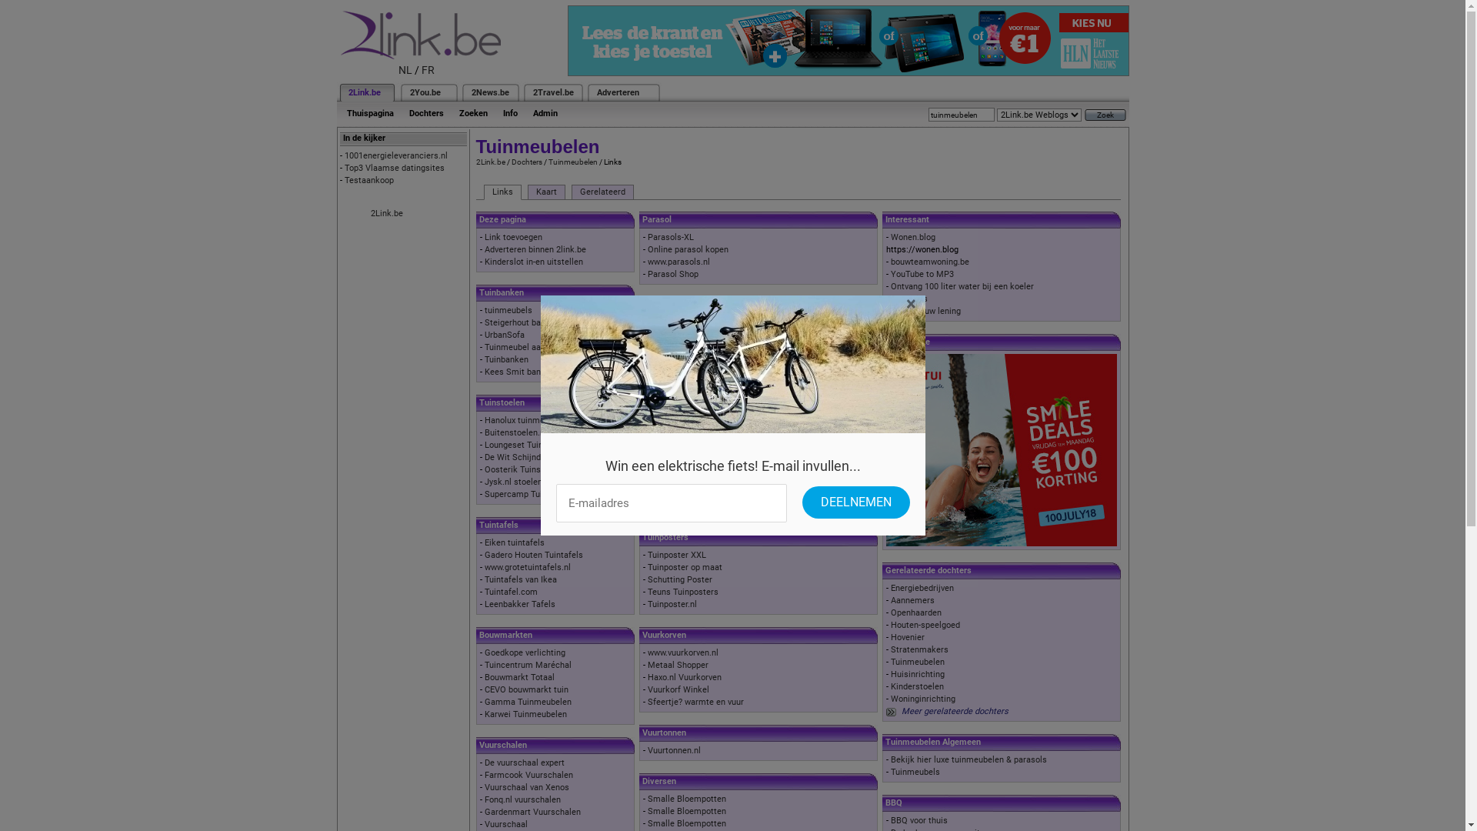 This screenshot has height=831, width=1477. I want to click on Aannemers, so click(912, 600).